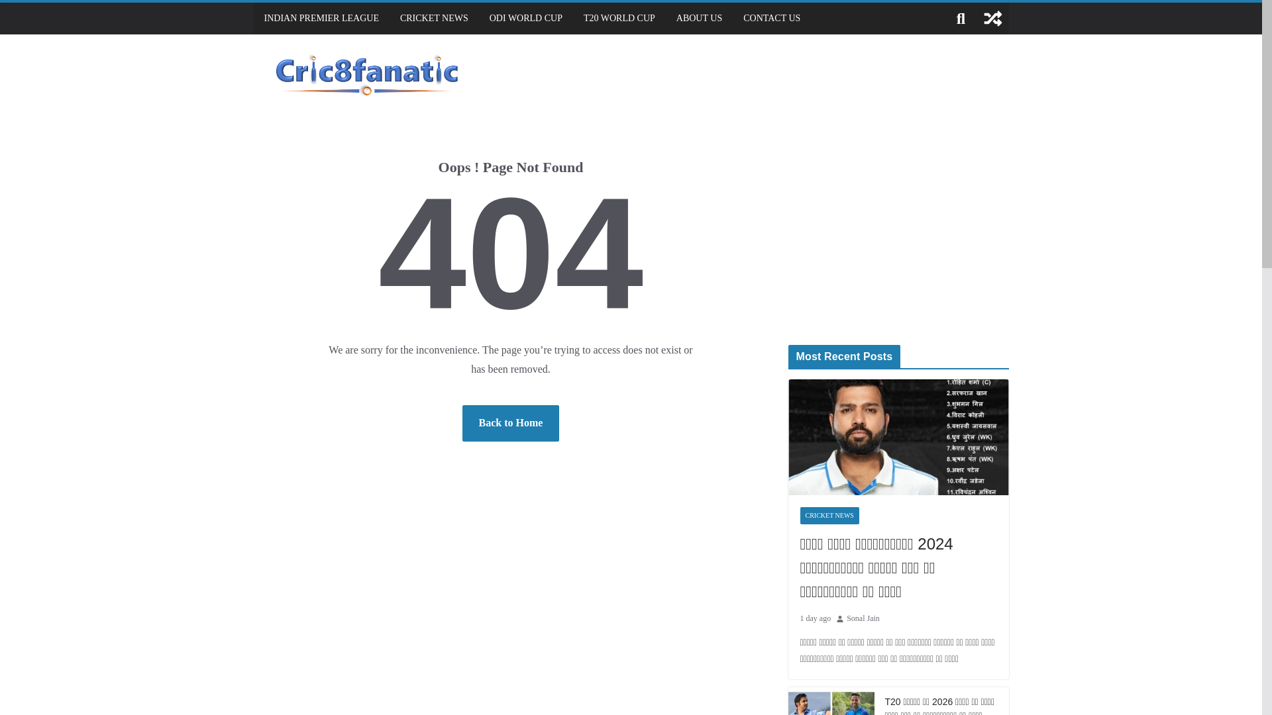 The height and width of the screenshot is (715, 1272). What do you see at coordinates (771, 19) in the screenshot?
I see `CONTACT US` at bounding box center [771, 19].